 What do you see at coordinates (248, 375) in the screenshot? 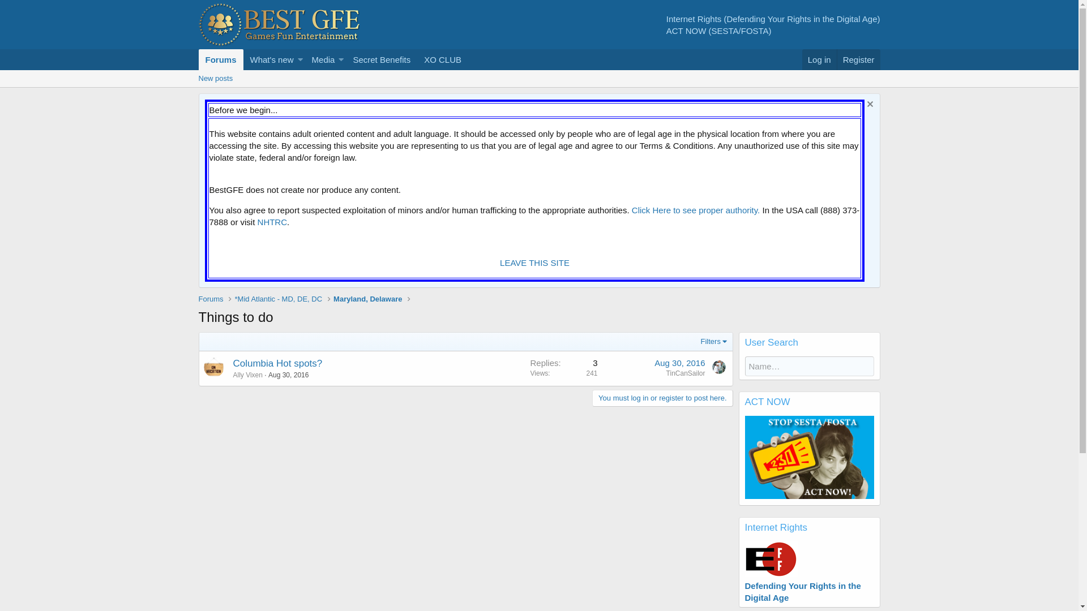
I see `Ally Vixen` at bounding box center [248, 375].